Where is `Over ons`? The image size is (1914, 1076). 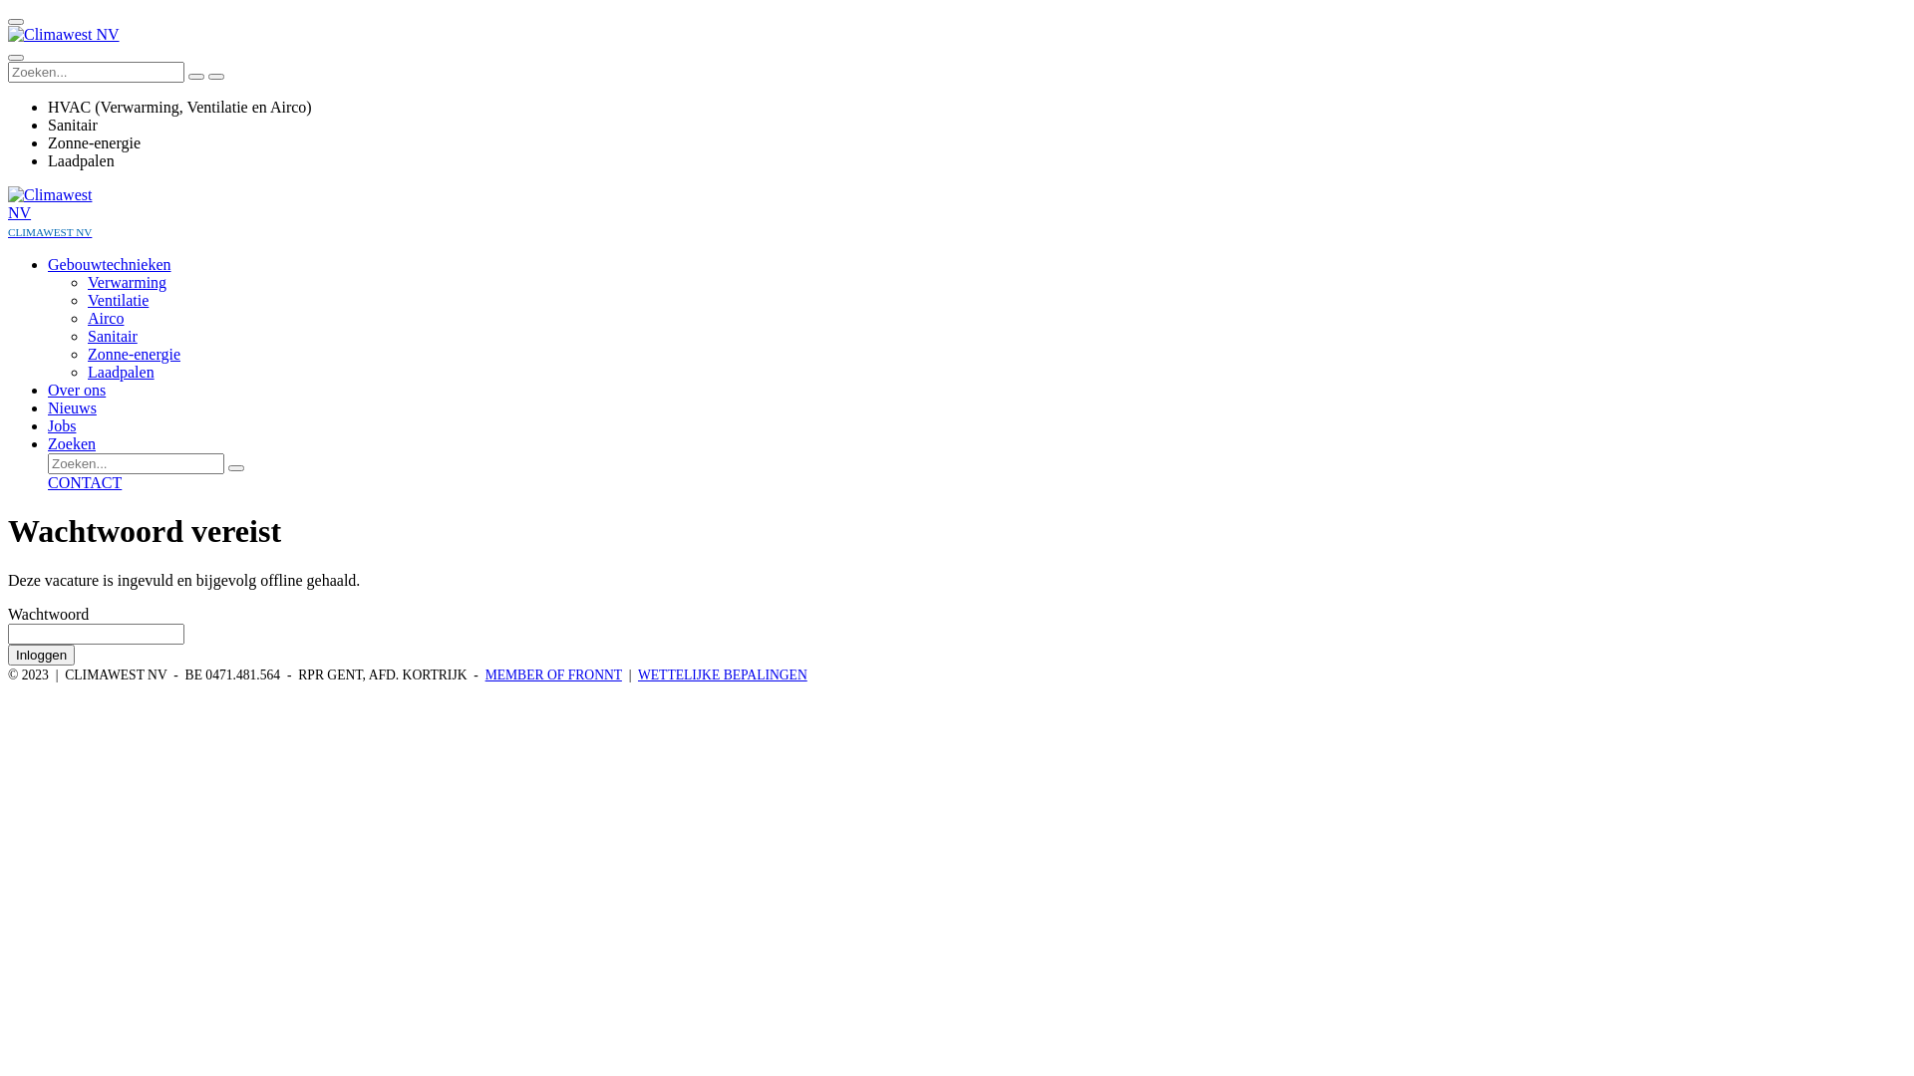
Over ons is located at coordinates (77, 391).